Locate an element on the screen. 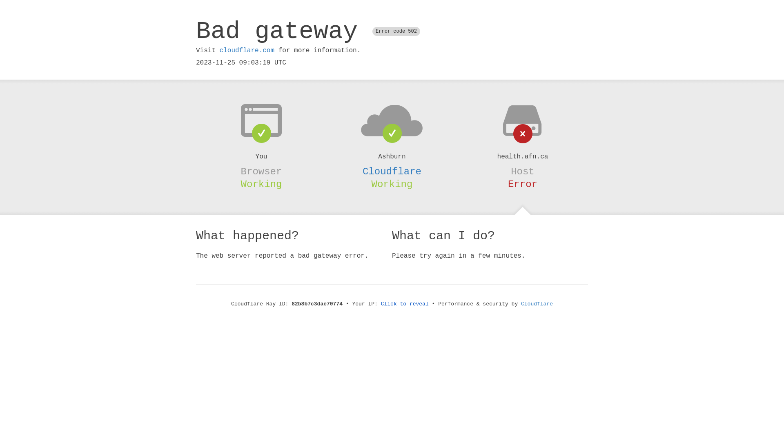 The image size is (784, 441). Cloudflare is located at coordinates (537, 304).